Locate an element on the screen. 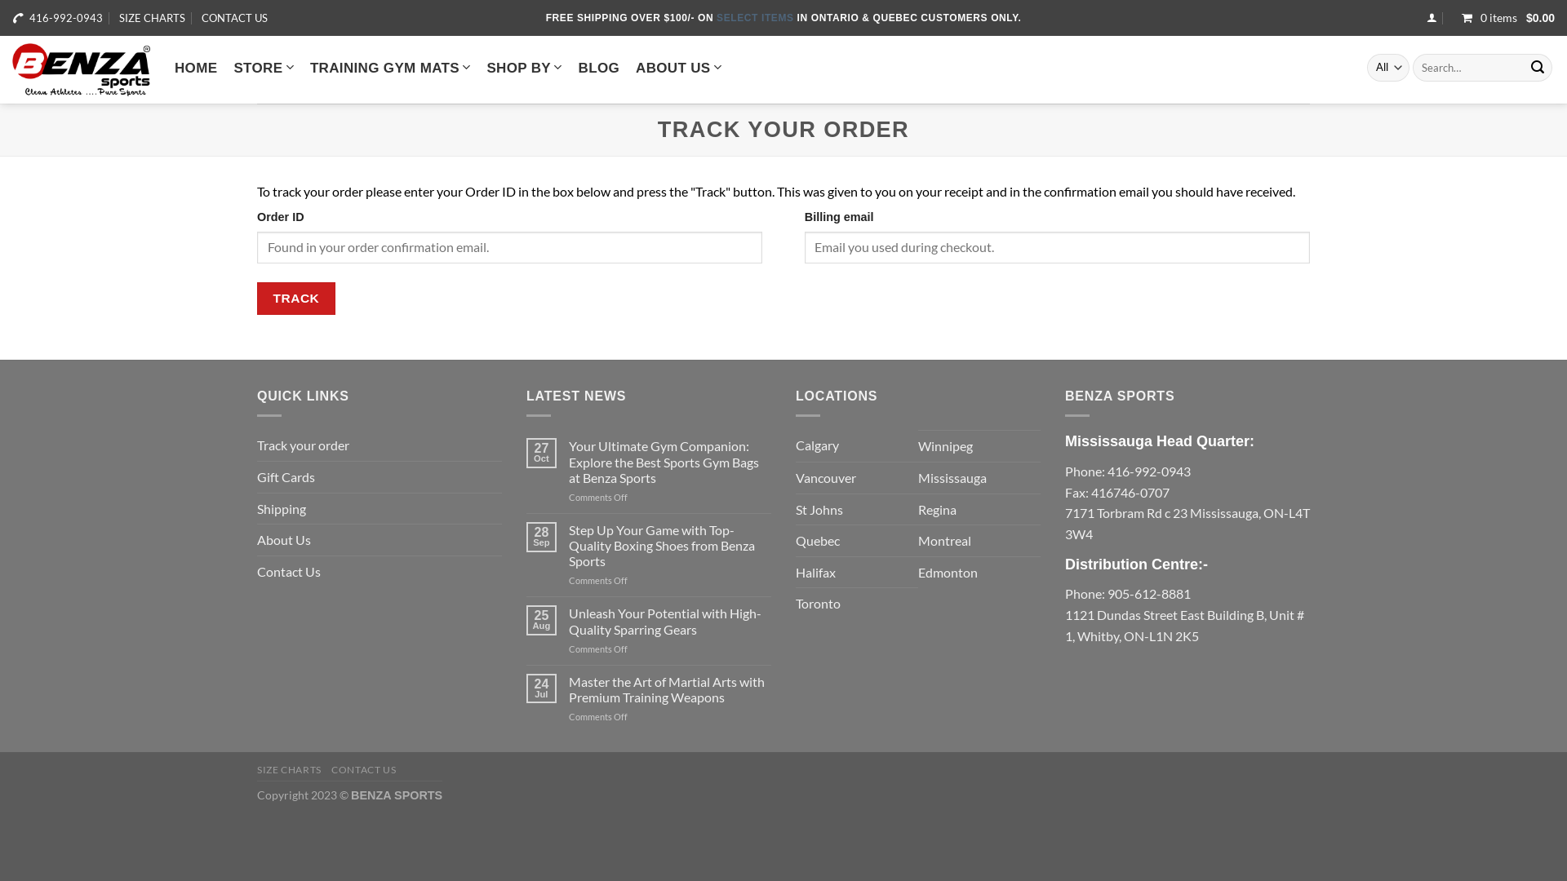 This screenshot has width=1567, height=881. TRACK is located at coordinates (296, 298).